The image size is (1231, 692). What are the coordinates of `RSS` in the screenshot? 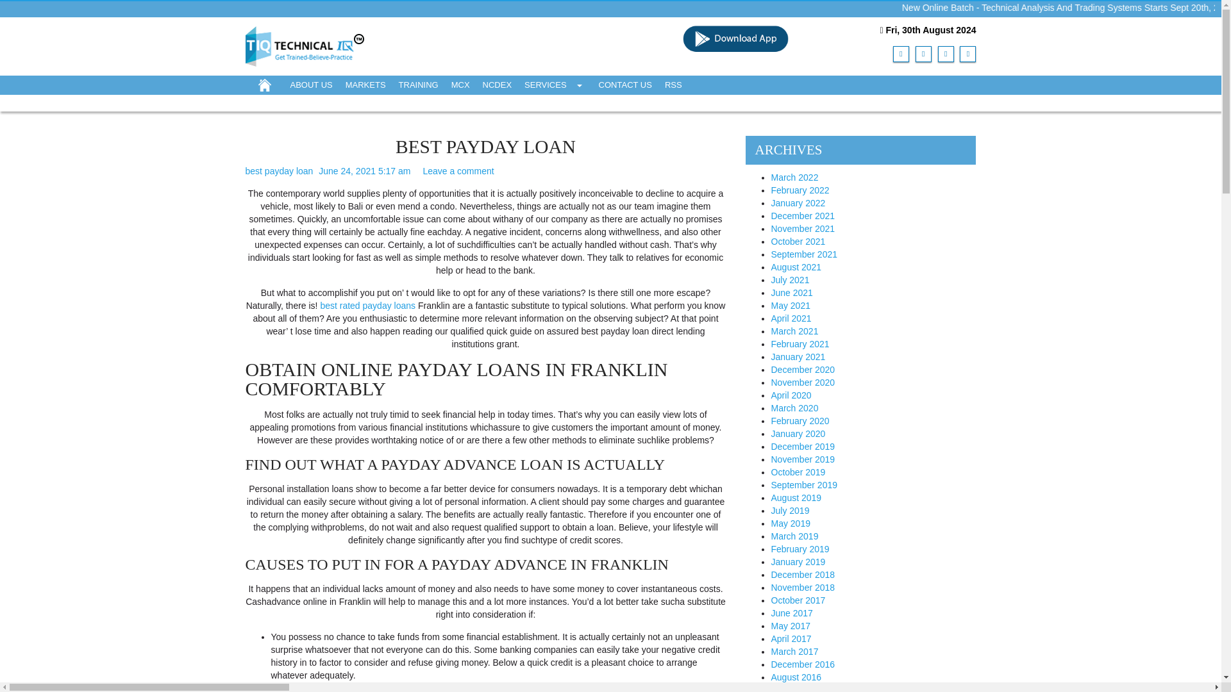 It's located at (673, 85).